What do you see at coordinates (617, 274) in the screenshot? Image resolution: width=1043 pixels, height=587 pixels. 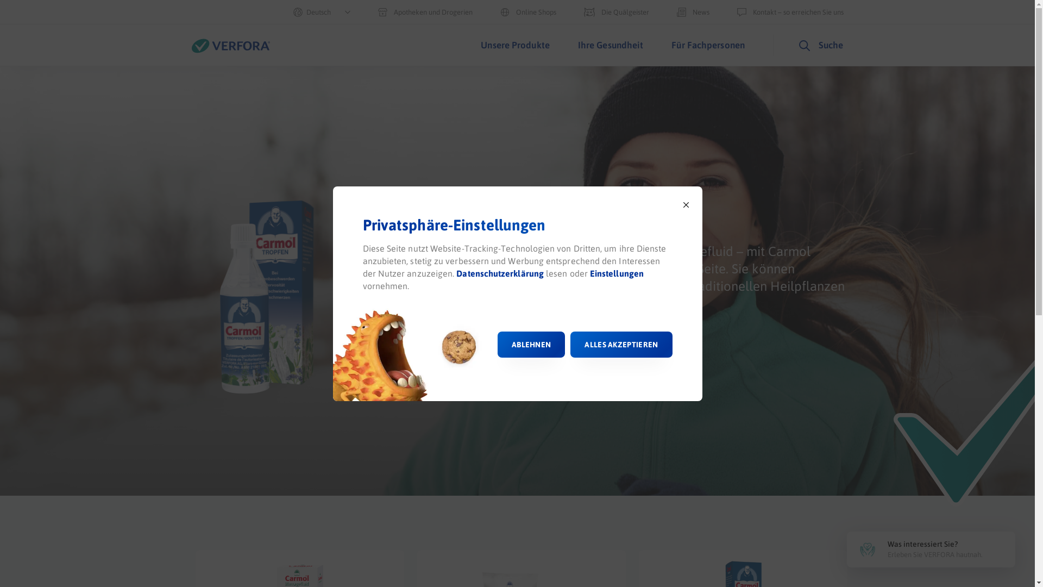 I see `Einstellungen` at bounding box center [617, 274].